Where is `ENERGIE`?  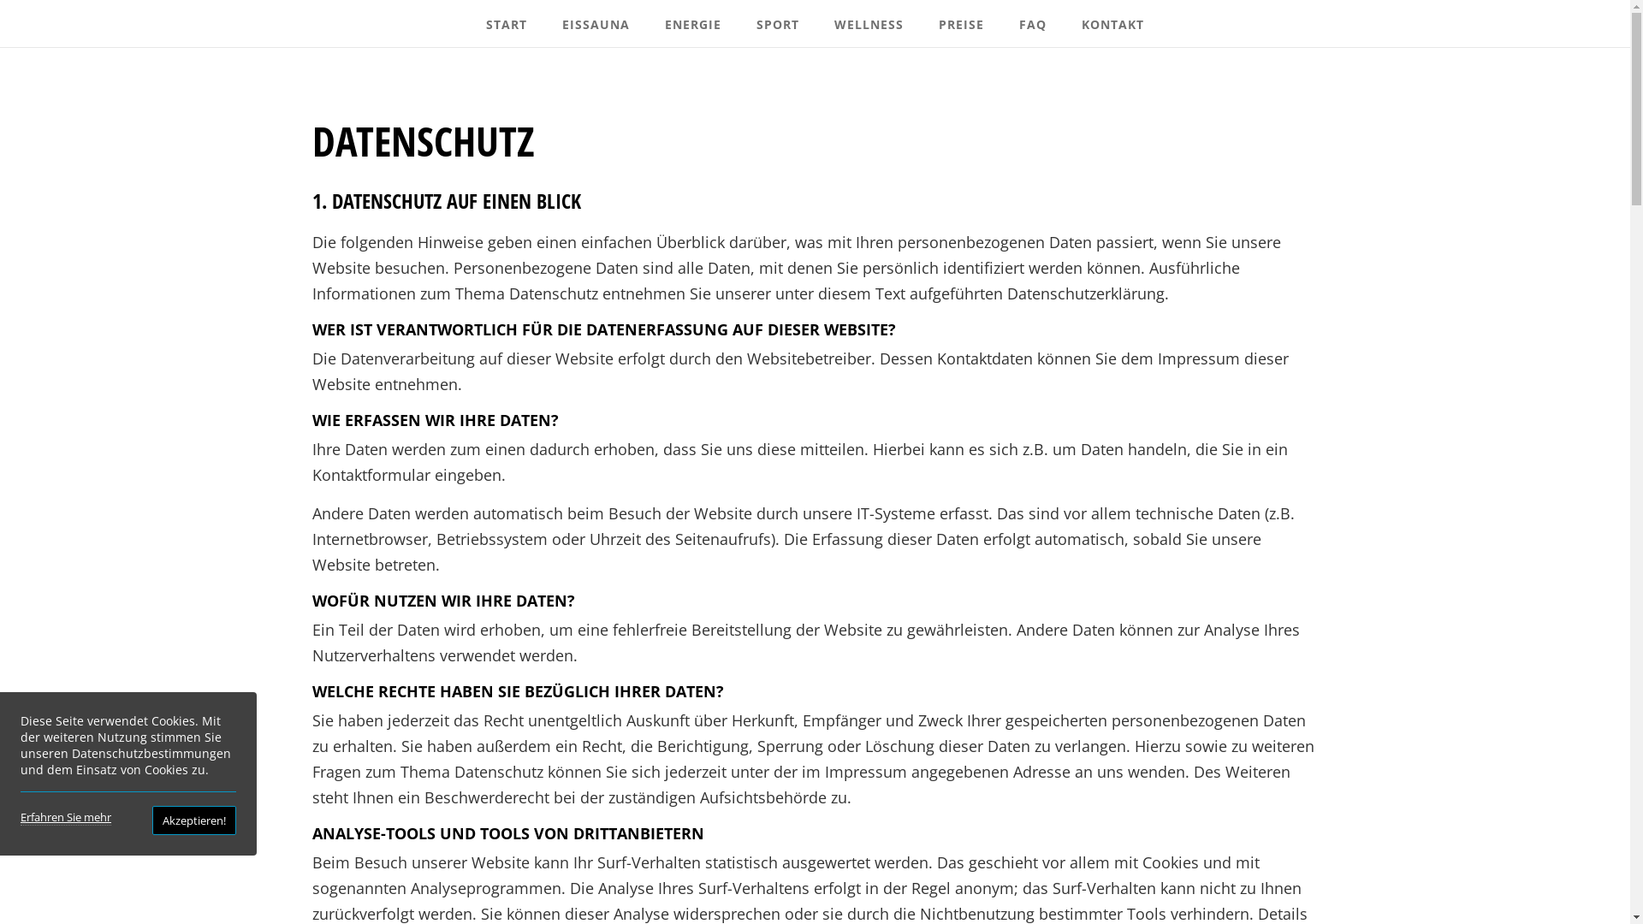 ENERGIE is located at coordinates (693, 21).